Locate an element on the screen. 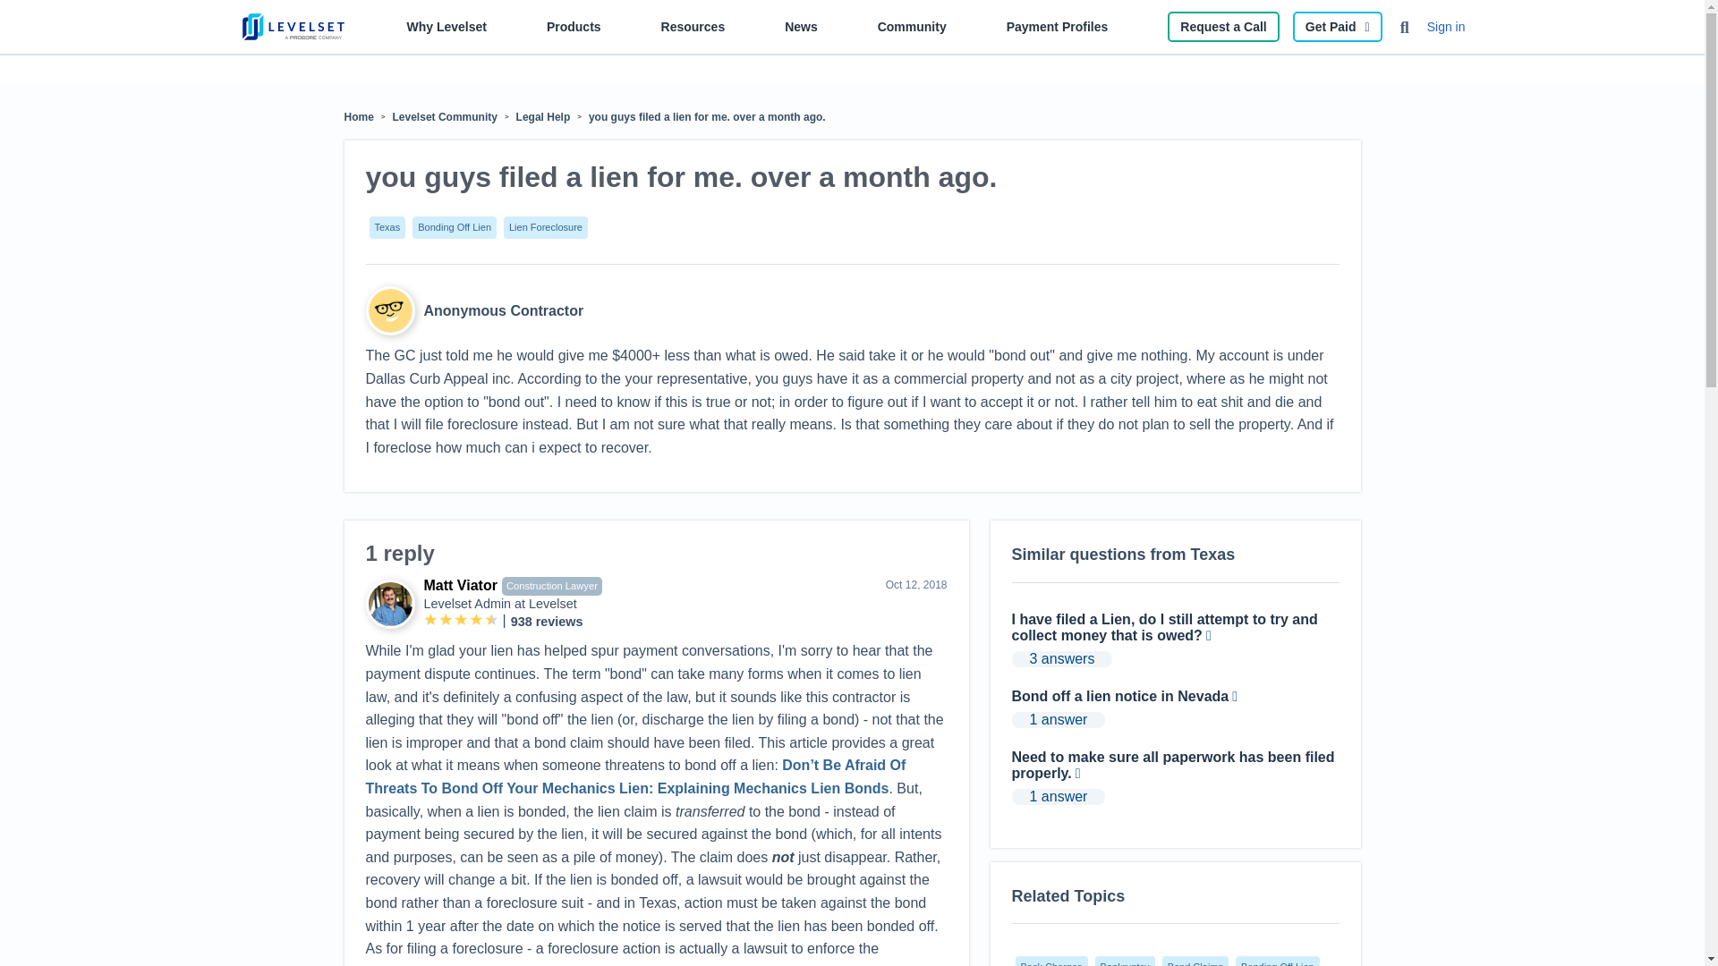  4.5 Stars is located at coordinates (461, 621).